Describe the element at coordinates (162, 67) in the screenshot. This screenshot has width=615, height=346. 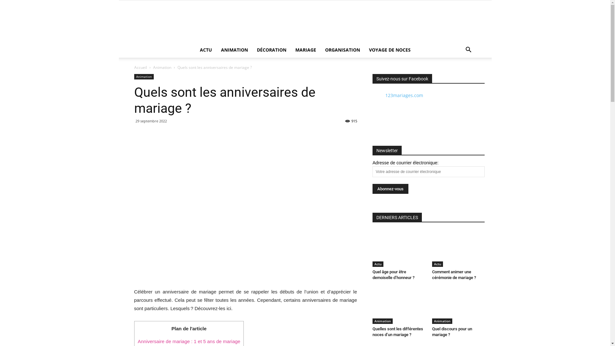
I see `Animation` at that location.